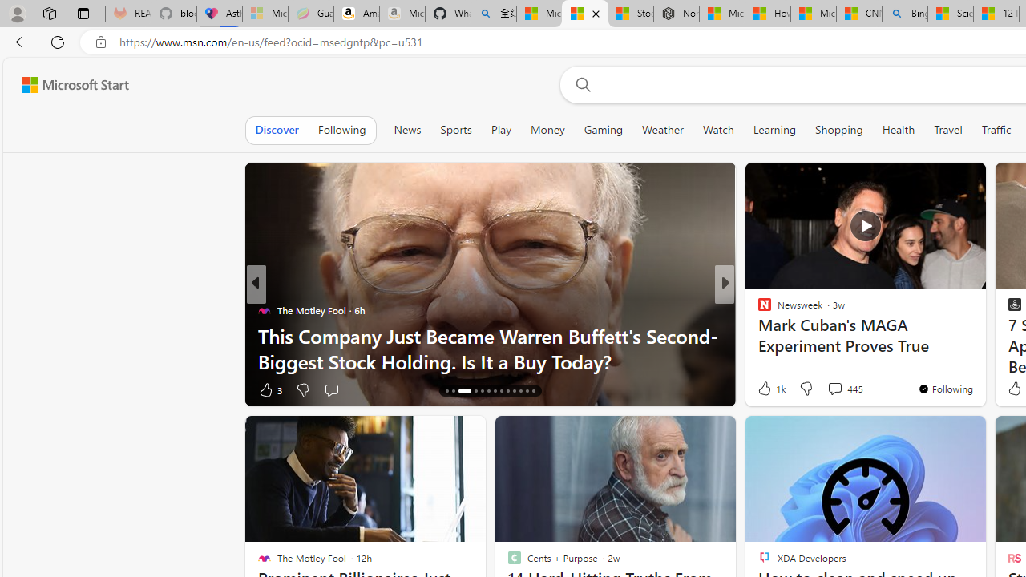 This screenshot has height=577, width=1026. What do you see at coordinates (839, 130) in the screenshot?
I see `Shopping` at bounding box center [839, 130].